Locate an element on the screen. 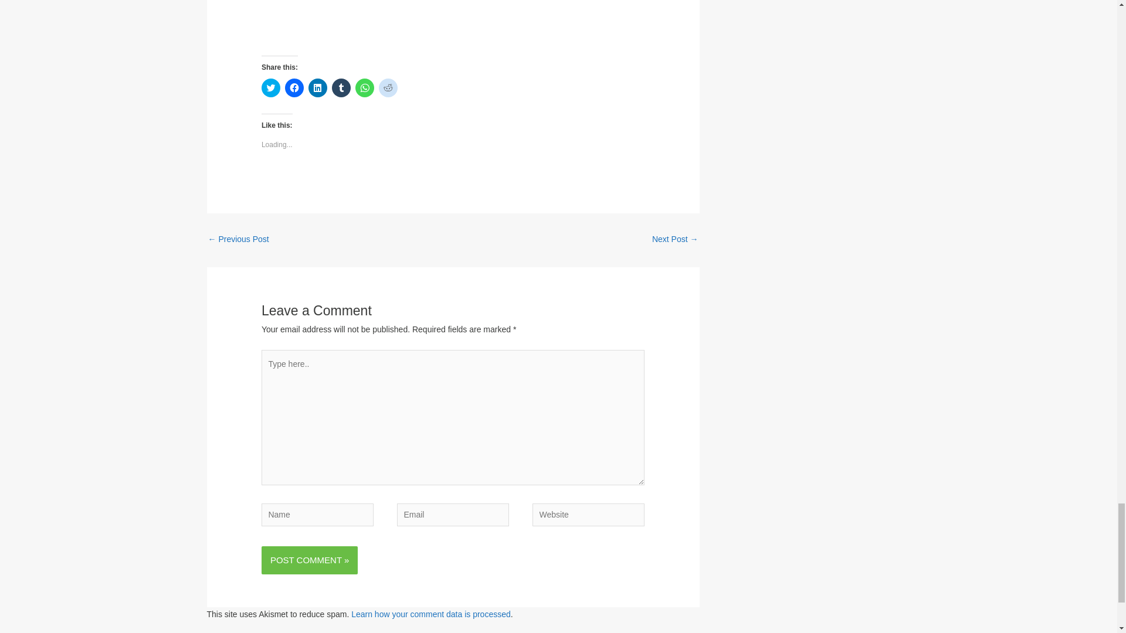 Image resolution: width=1126 pixels, height=633 pixels. Click to share on Tumblr is located at coordinates (341, 88).